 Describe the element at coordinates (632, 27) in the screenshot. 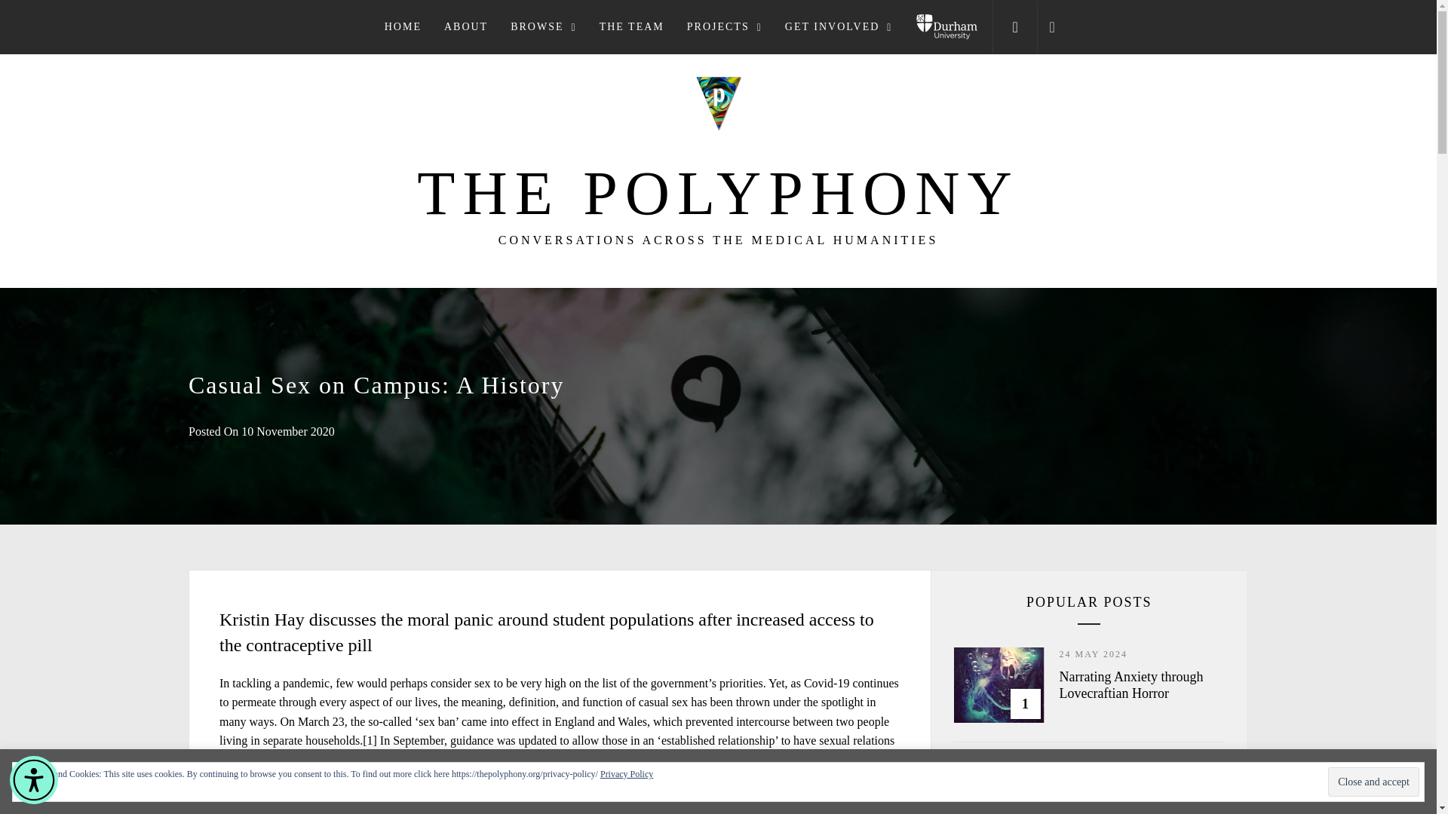

I see `THE TEAM` at that location.